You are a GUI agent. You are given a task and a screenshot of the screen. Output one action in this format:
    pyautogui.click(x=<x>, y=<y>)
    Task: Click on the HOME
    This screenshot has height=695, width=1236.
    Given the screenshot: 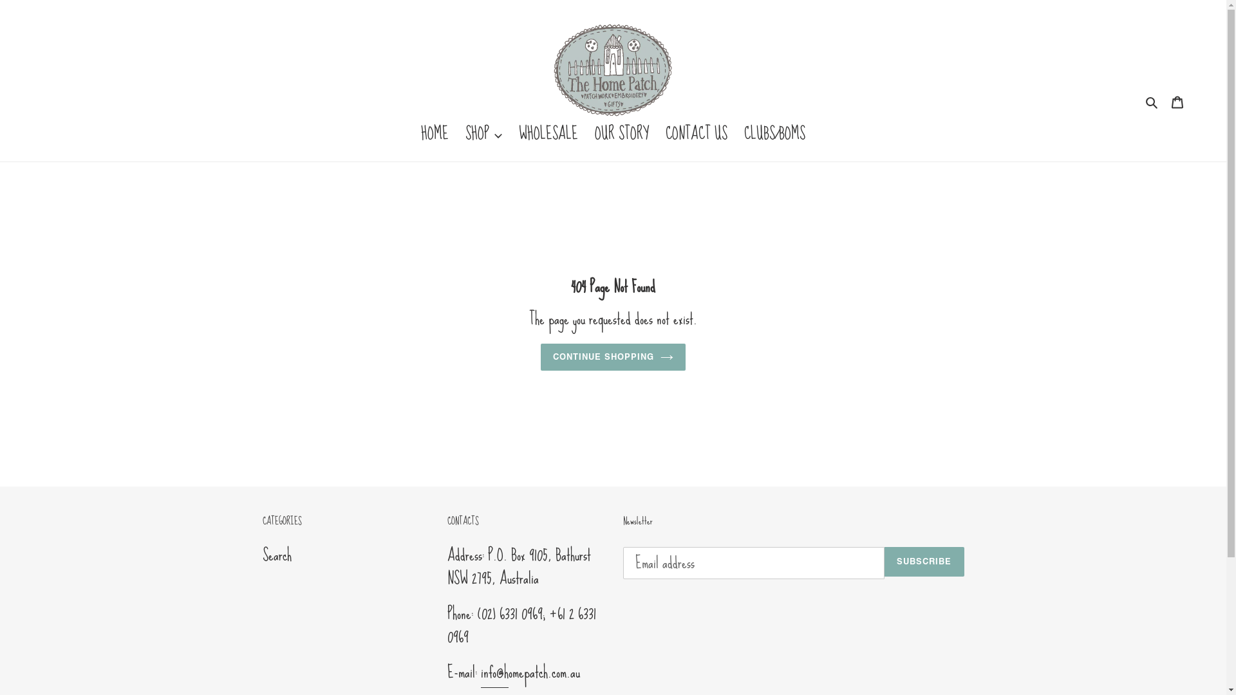 What is the action you would take?
    pyautogui.click(x=435, y=135)
    